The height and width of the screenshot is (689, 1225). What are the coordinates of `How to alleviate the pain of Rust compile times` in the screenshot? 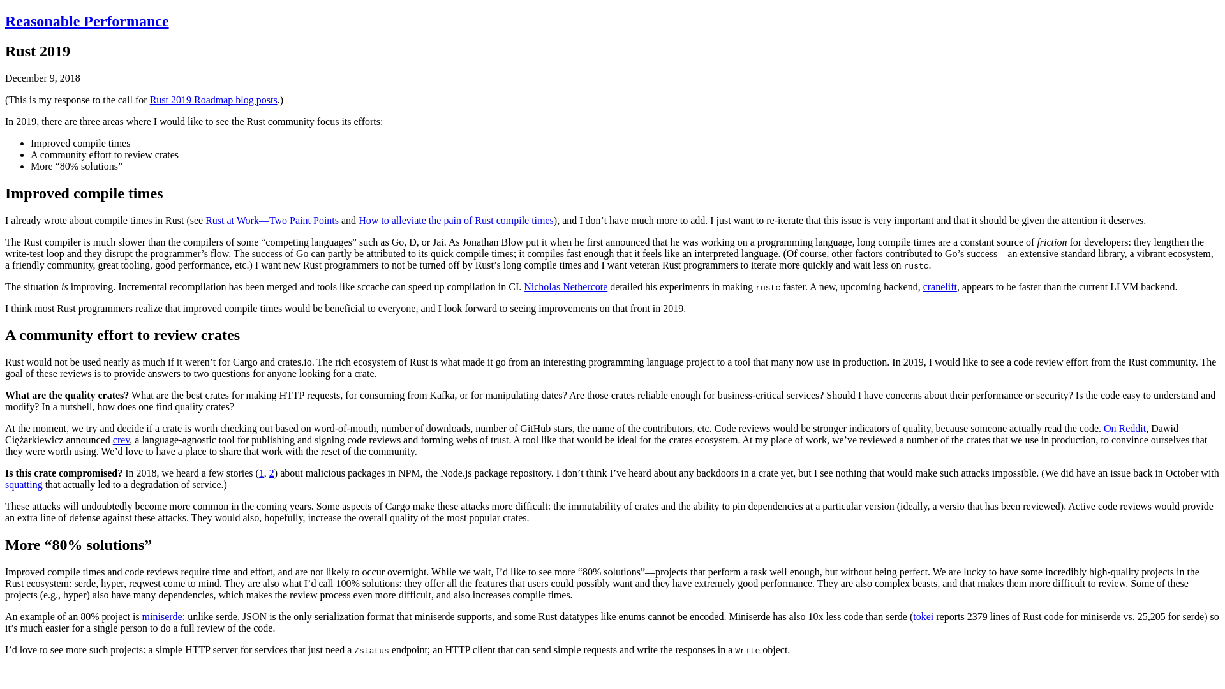 It's located at (456, 220).